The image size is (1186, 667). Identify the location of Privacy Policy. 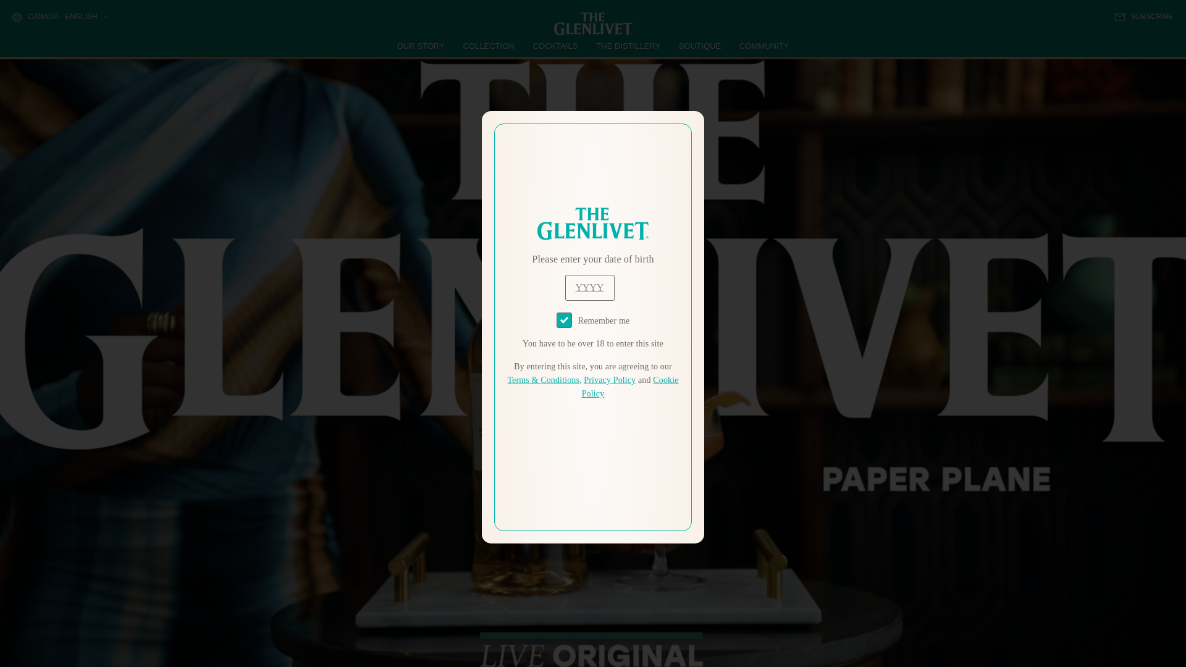
(609, 380).